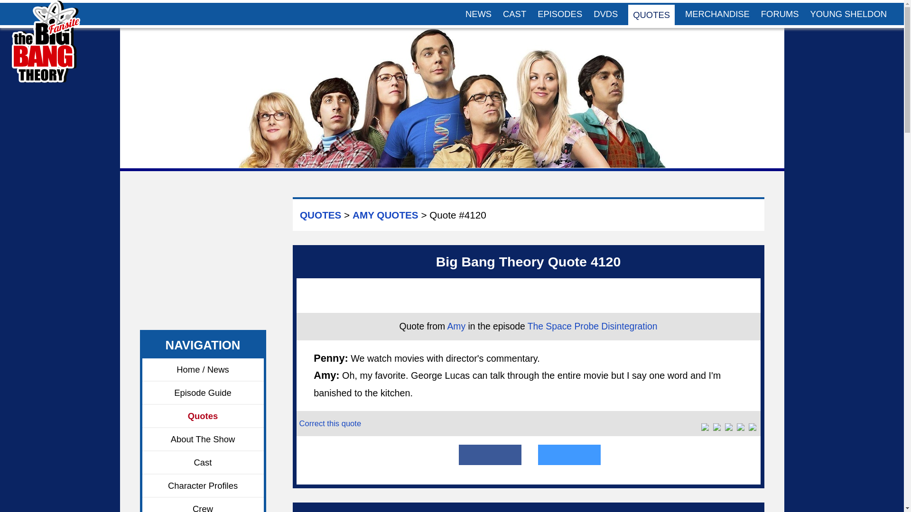 This screenshot has height=512, width=911. Describe the element at coordinates (203, 439) in the screenshot. I see `About The Show` at that location.